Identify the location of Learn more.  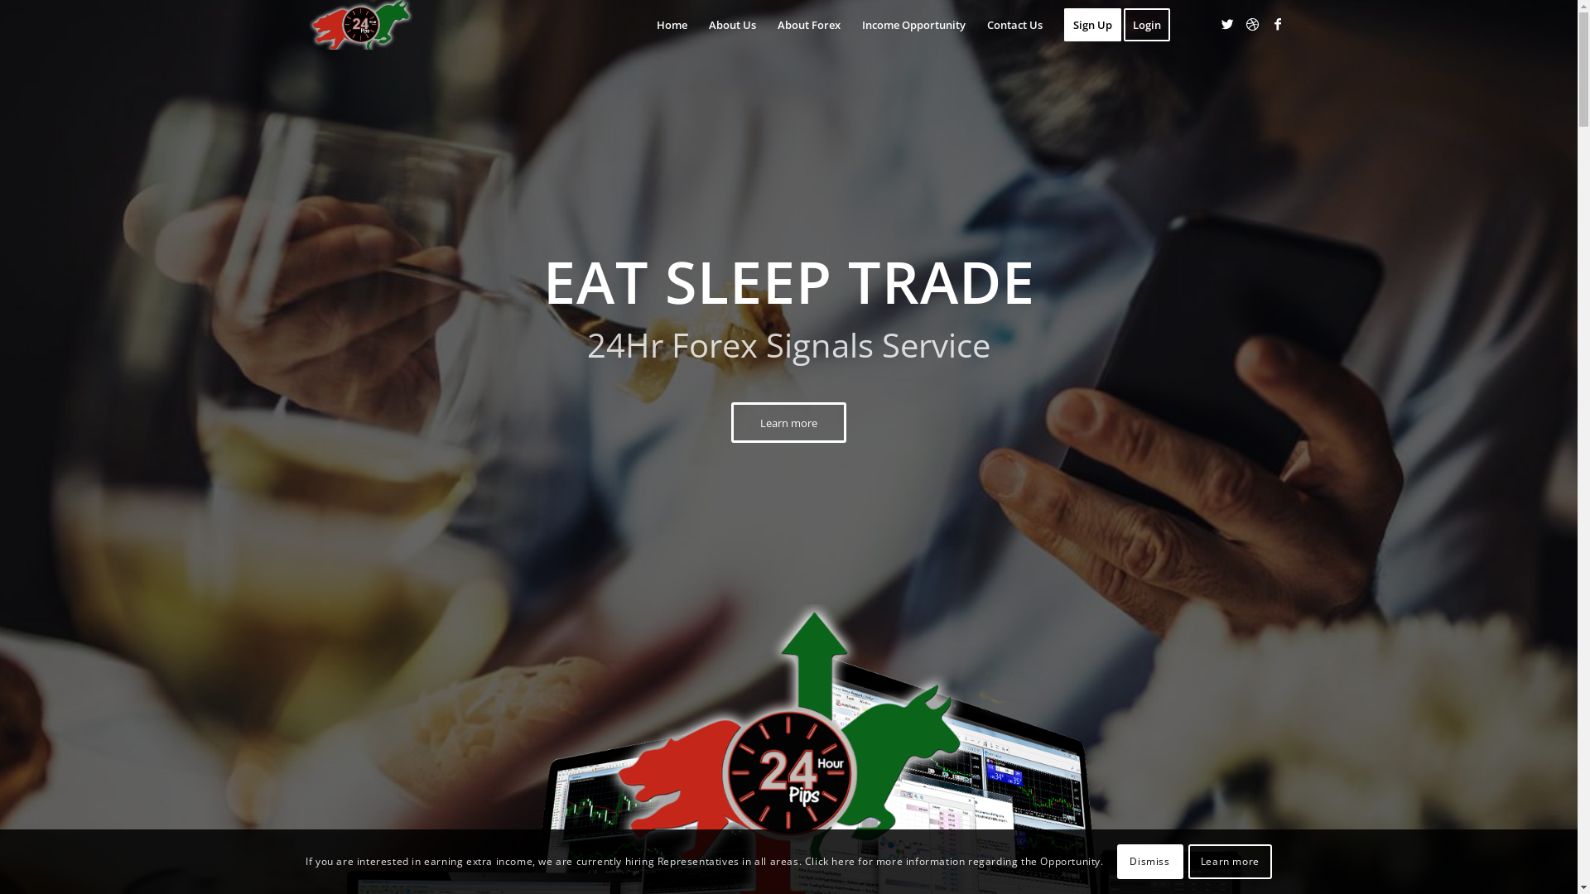
(1231, 862).